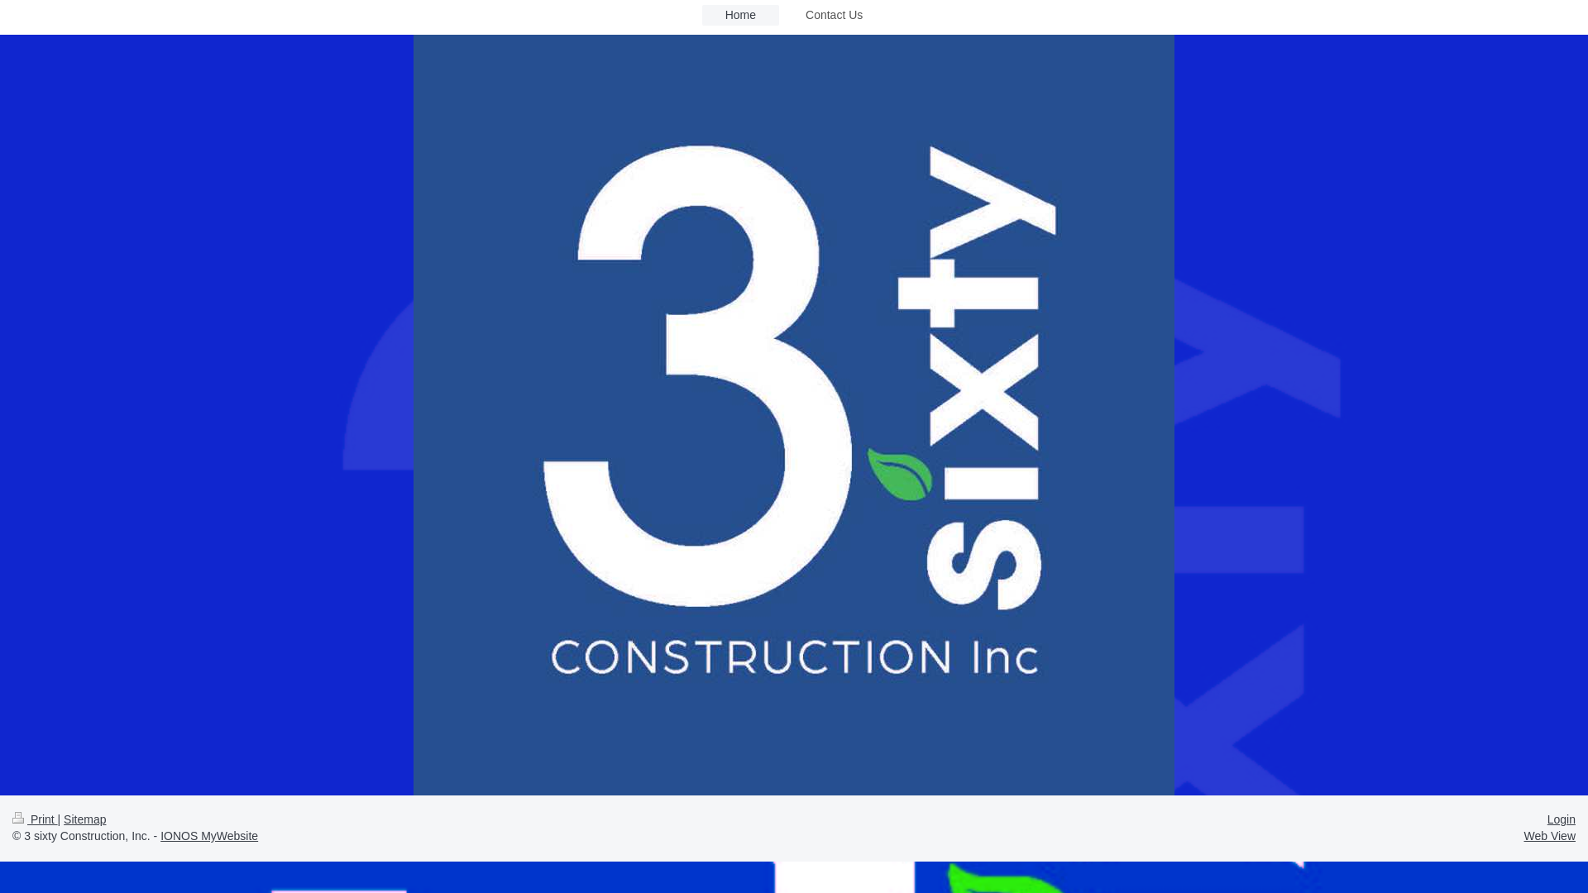 The width and height of the screenshot is (1588, 893). Describe the element at coordinates (1550, 836) in the screenshot. I see `Web View` at that location.